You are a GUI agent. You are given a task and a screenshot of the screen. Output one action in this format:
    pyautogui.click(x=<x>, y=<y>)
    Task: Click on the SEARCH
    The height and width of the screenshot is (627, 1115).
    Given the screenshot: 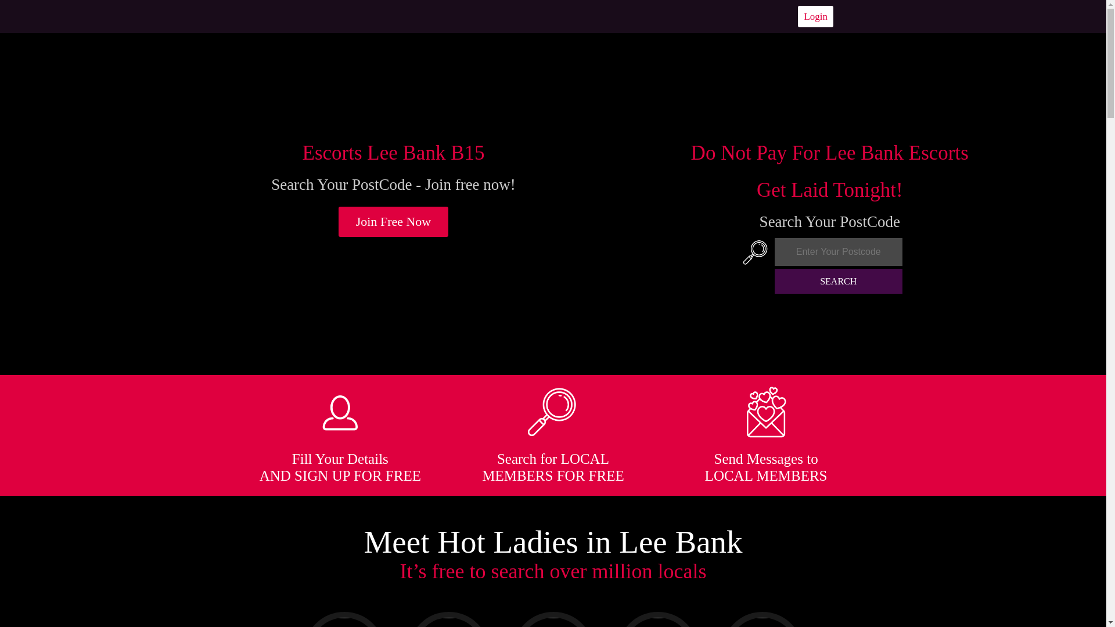 What is the action you would take?
    pyautogui.click(x=839, y=281)
    